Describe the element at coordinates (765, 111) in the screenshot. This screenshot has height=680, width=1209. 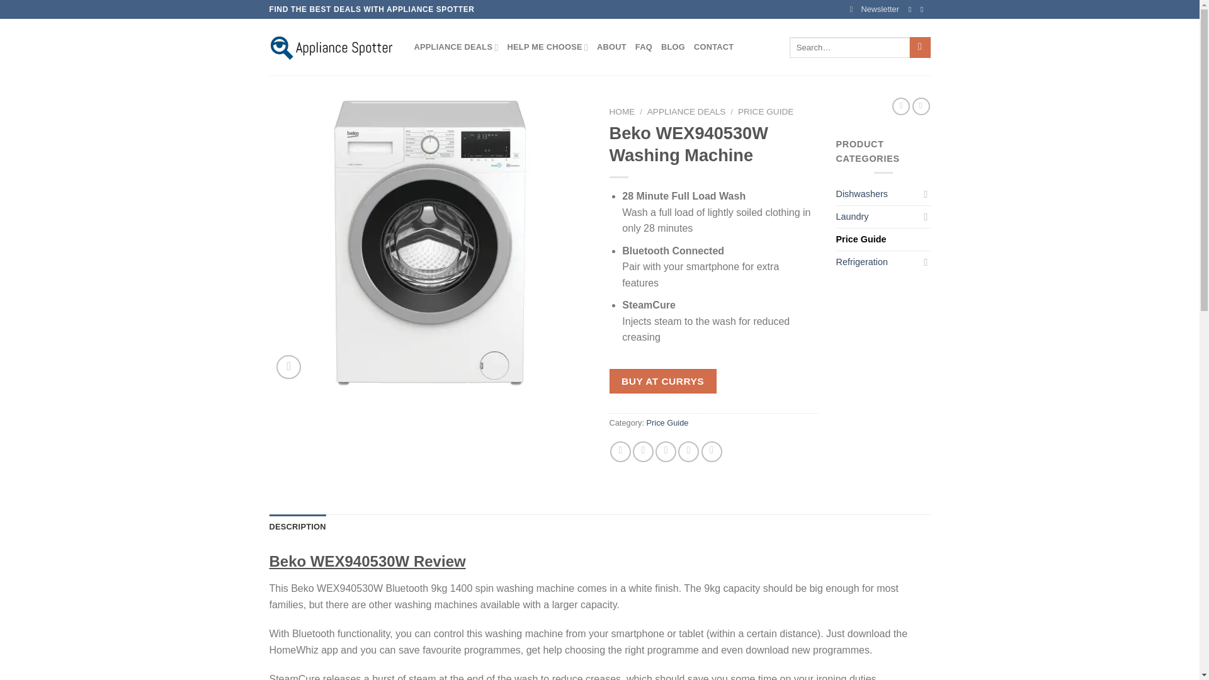
I see `PRICE GUIDE` at that location.